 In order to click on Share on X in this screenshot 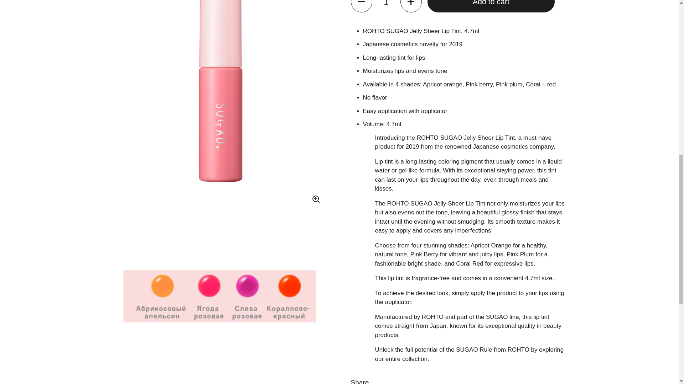, I will do `click(416, 282)`.